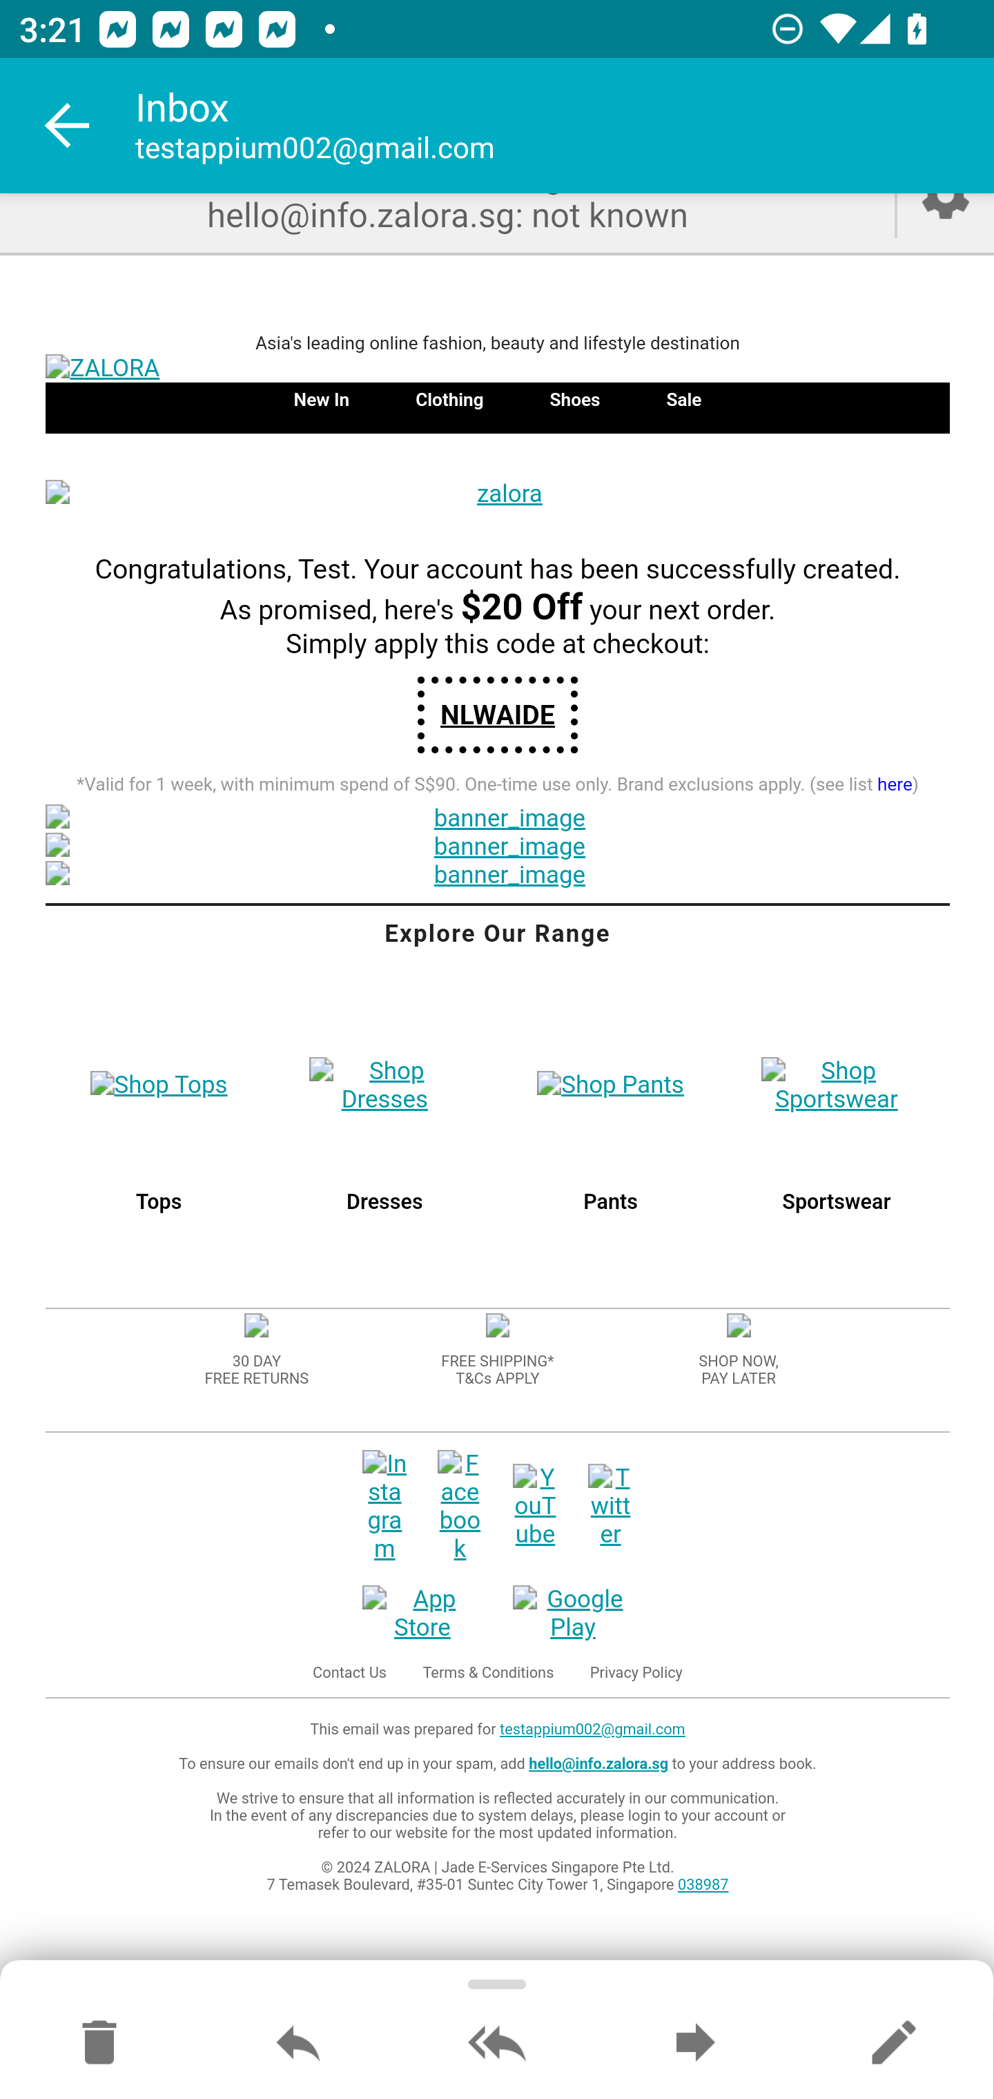  I want to click on YouTube, so click(536, 1508).